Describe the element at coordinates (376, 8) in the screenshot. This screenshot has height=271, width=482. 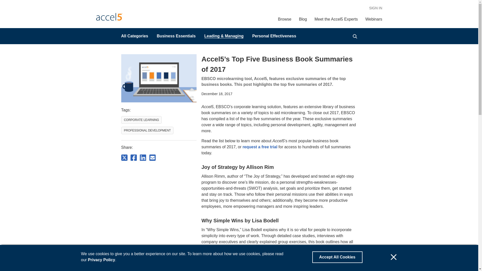
I see `SIGN IN` at that location.